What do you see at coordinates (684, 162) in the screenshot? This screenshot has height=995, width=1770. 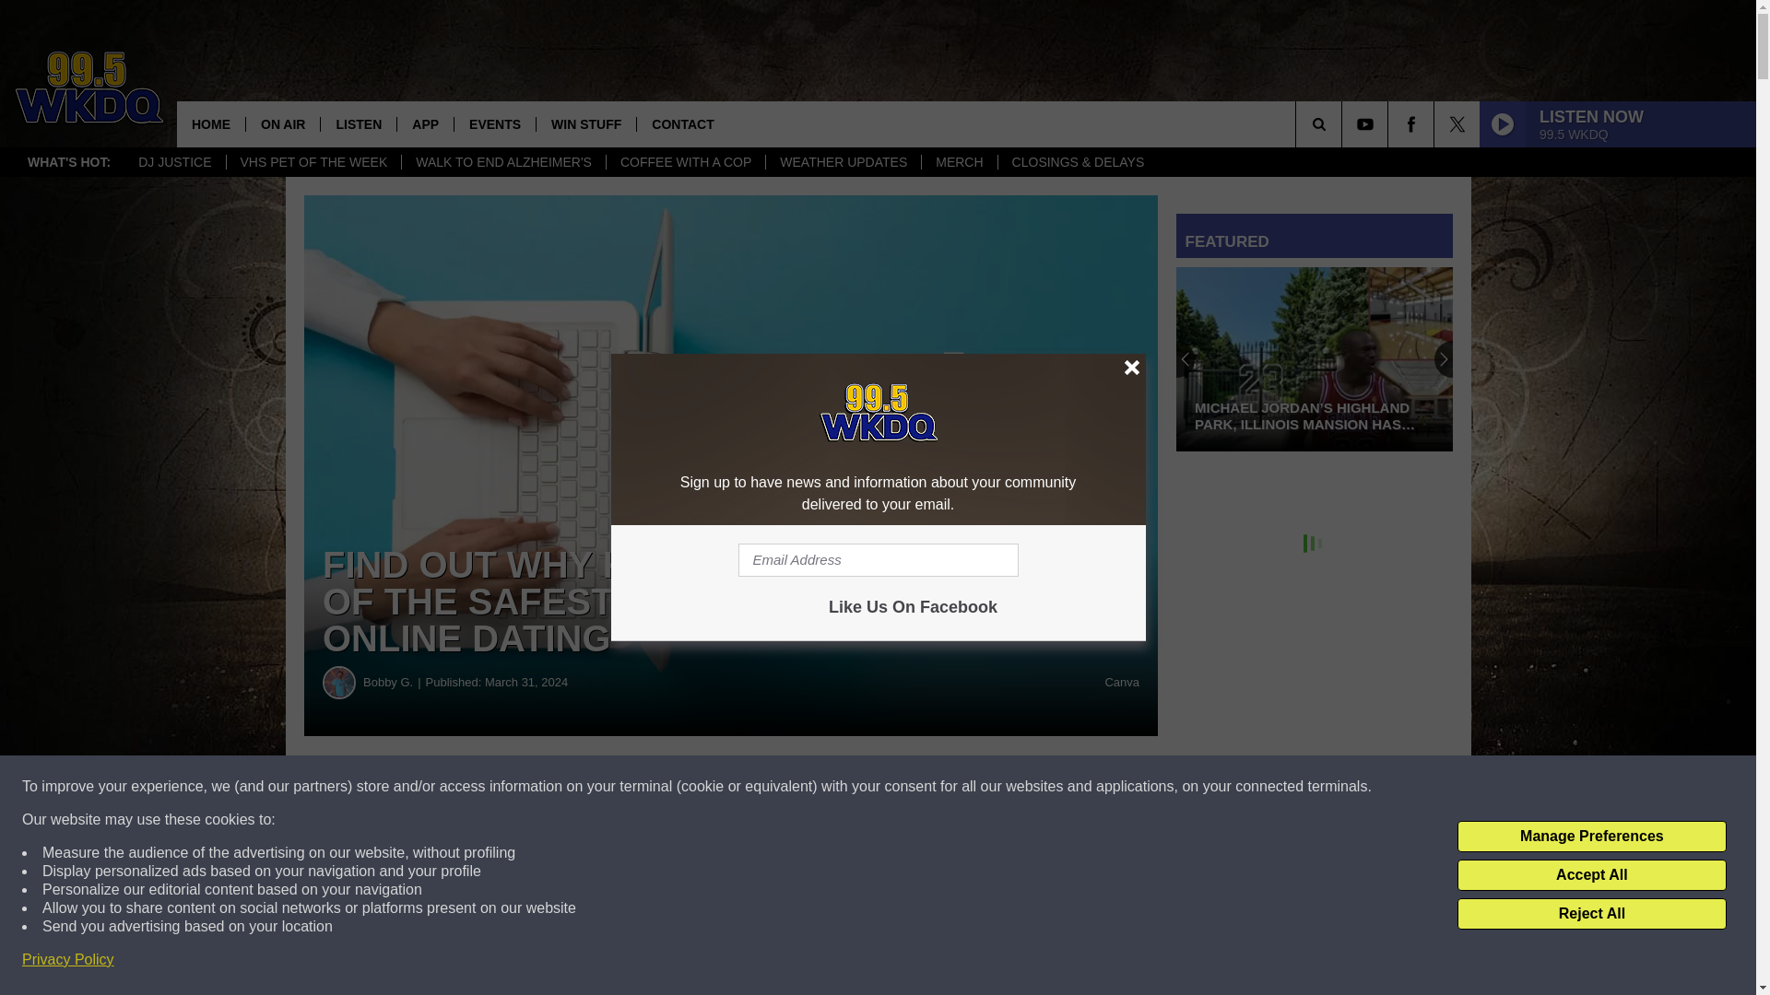 I see `COFFEE WITH A COP` at bounding box center [684, 162].